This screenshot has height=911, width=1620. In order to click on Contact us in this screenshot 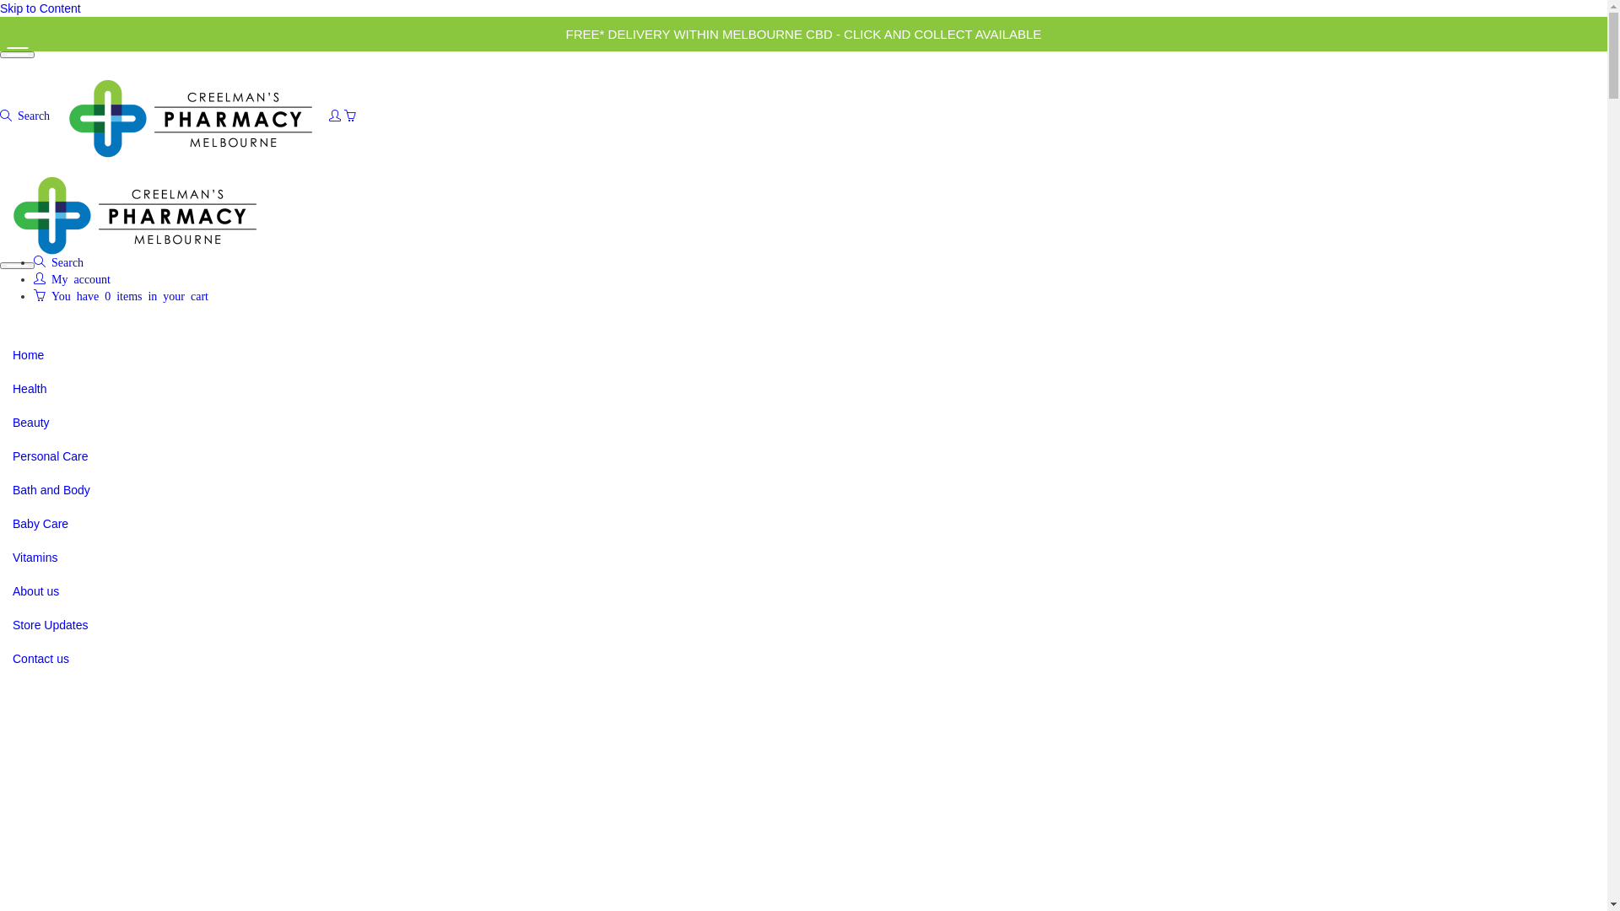, I will do `click(40, 659)`.